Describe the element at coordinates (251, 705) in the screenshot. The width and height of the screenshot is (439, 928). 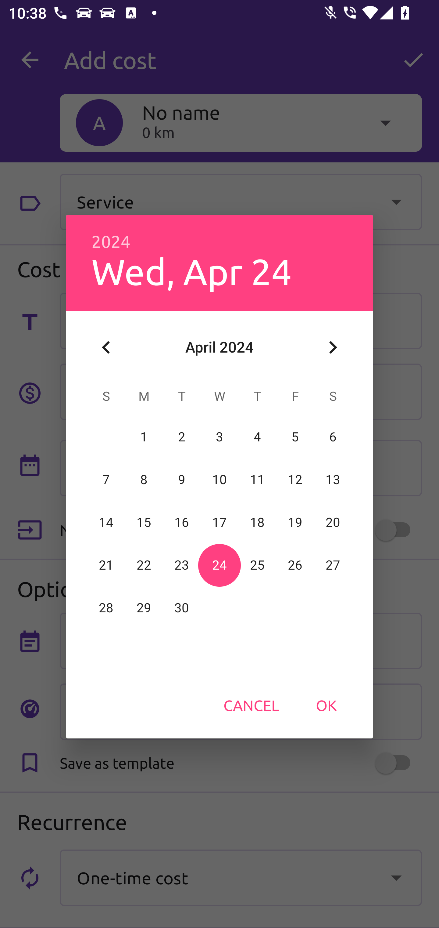
I see `CANCEL` at that location.